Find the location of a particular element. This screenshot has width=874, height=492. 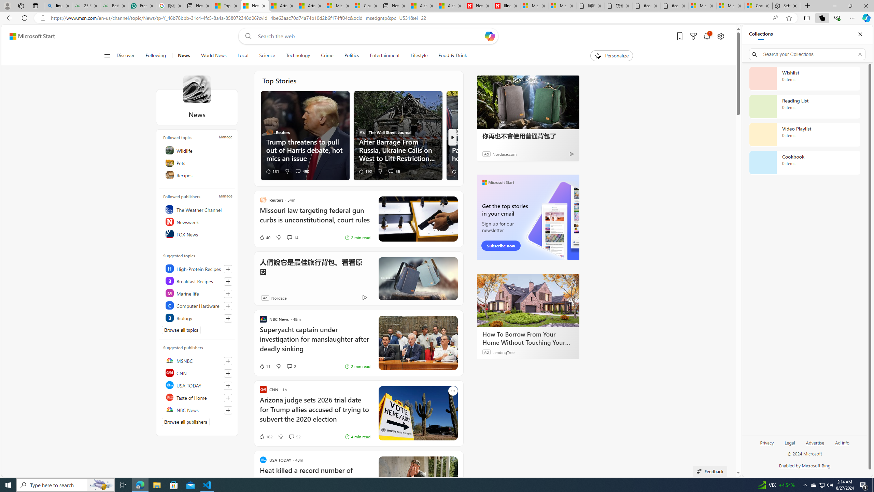

Cloud Computing Services | Microsoft Azure is located at coordinates (367, 6).